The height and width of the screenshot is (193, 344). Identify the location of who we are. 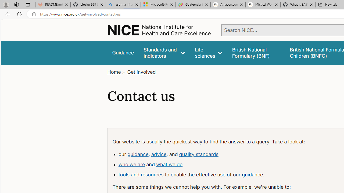
(132, 164).